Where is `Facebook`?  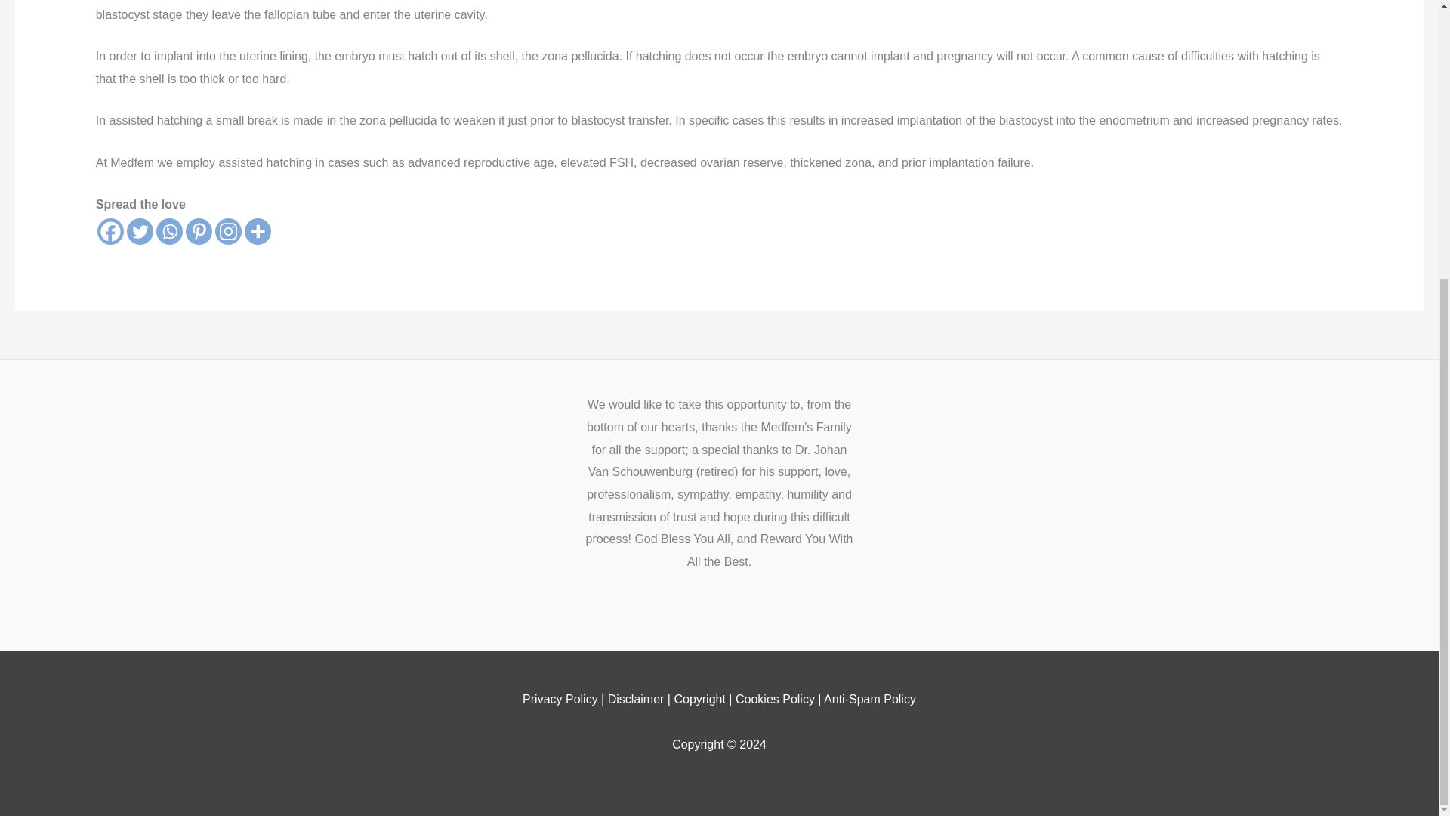 Facebook is located at coordinates (110, 231).